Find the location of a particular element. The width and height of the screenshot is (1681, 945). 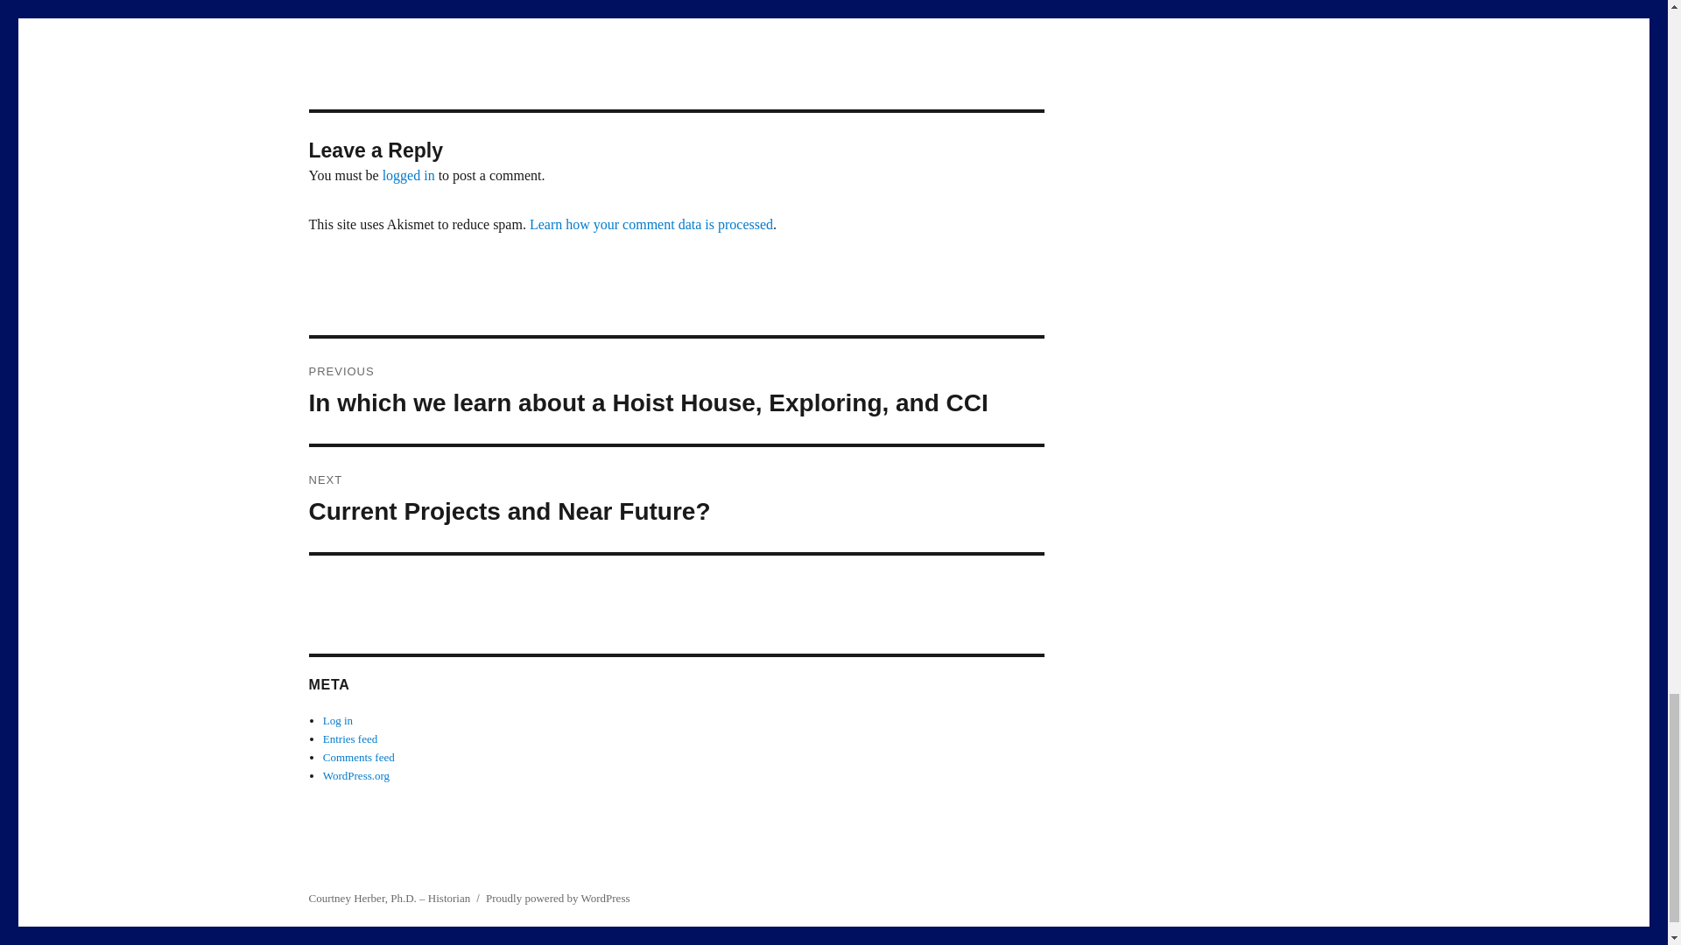

Log in is located at coordinates (676, 499).